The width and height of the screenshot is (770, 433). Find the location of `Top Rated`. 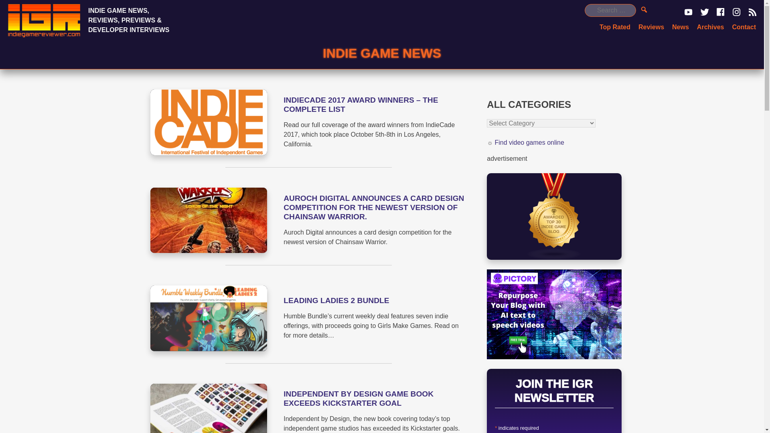

Top Rated is located at coordinates (615, 27).